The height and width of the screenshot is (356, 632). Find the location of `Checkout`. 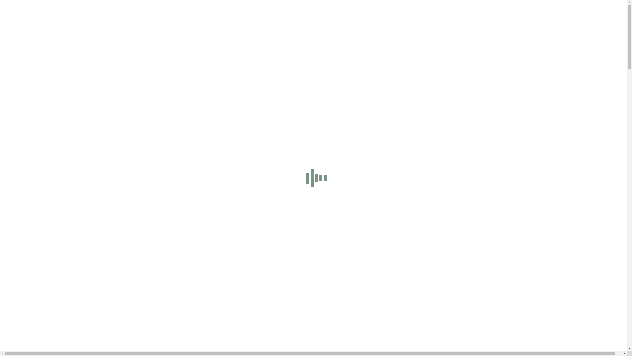

Checkout is located at coordinates (34, 245).